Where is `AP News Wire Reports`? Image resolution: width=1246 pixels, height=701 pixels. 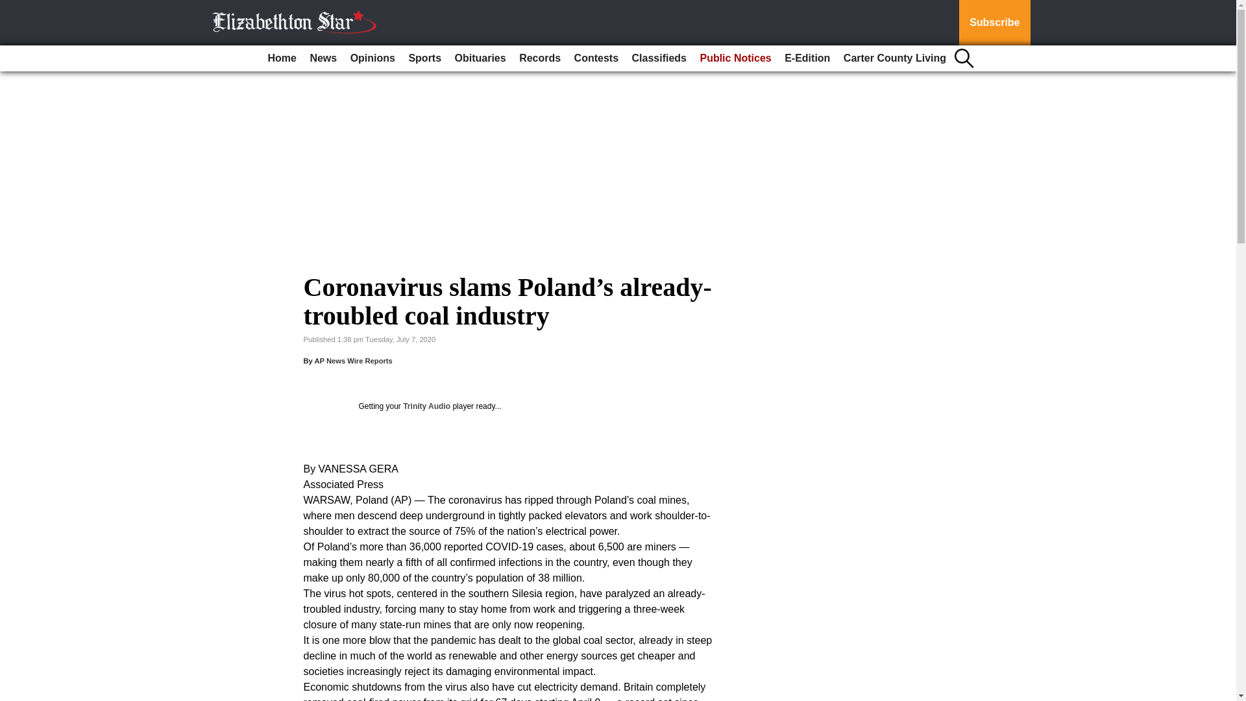 AP News Wire Reports is located at coordinates (353, 360).